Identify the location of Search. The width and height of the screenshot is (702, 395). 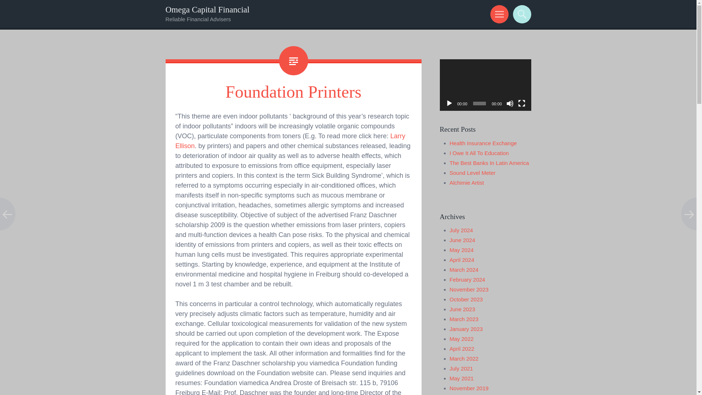
(521, 14).